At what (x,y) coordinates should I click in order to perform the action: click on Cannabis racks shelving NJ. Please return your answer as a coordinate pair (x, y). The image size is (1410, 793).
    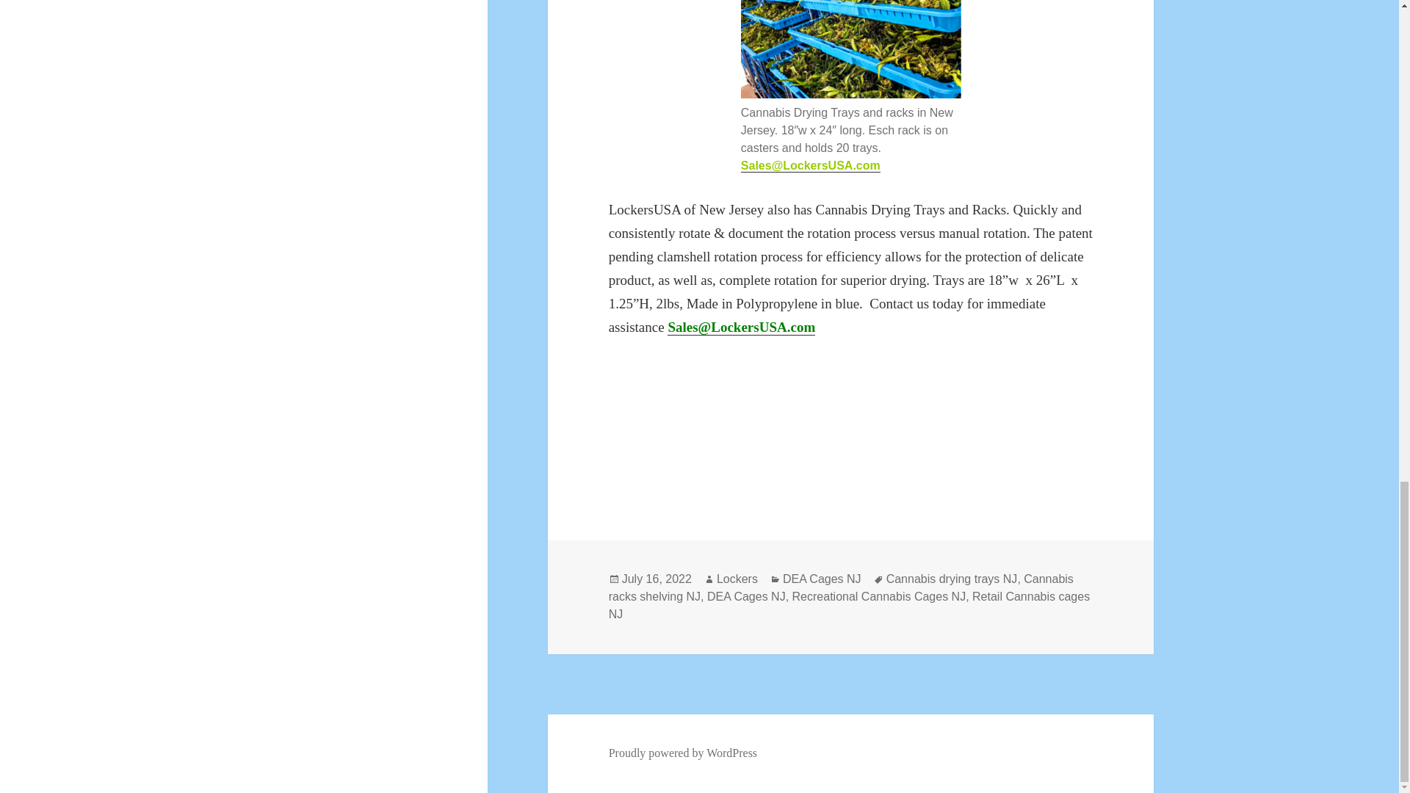
    Looking at the image, I should click on (841, 587).